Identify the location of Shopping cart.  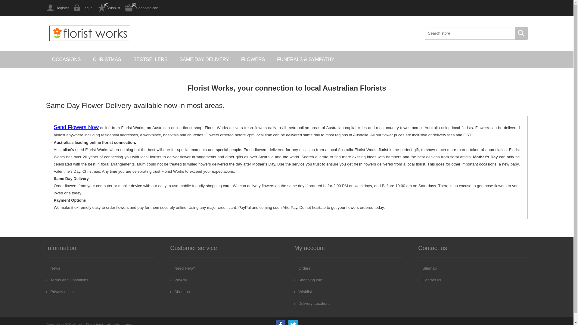
(308, 280).